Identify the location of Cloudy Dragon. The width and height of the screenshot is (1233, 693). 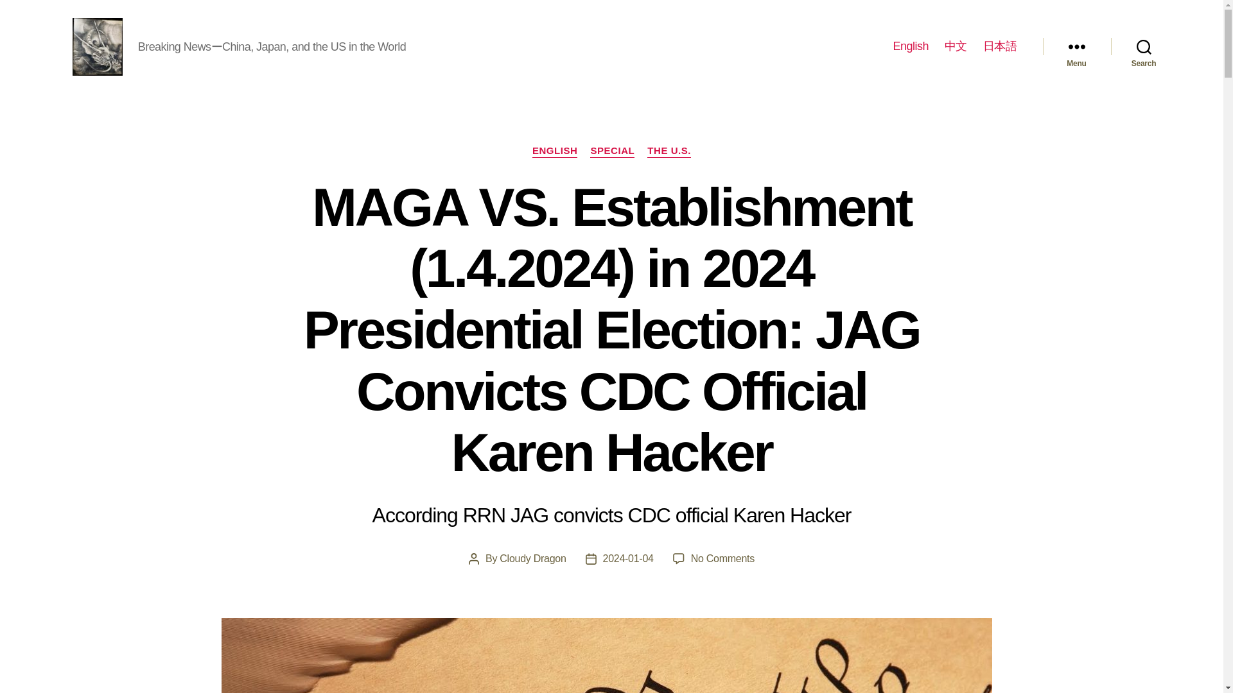
(532, 558).